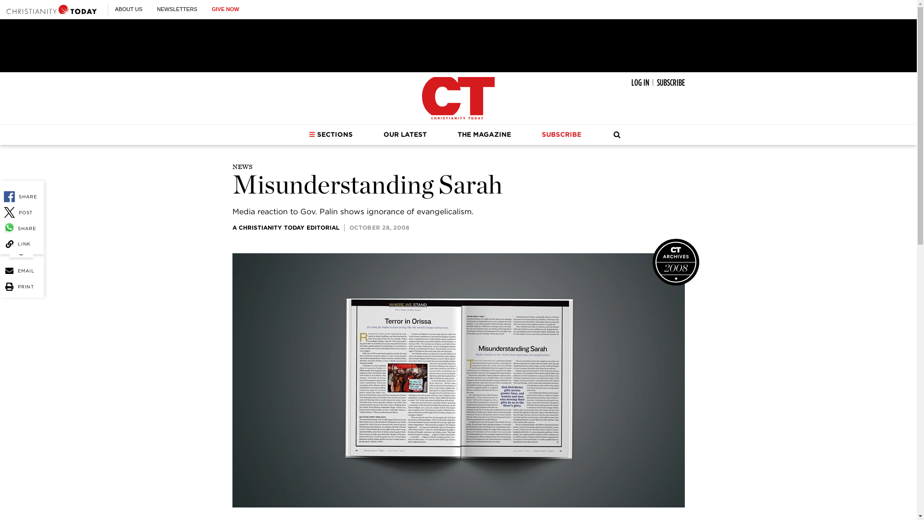  Describe the element at coordinates (177, 9) in the screenshot. I see `NEWSLETTERS` at that location.